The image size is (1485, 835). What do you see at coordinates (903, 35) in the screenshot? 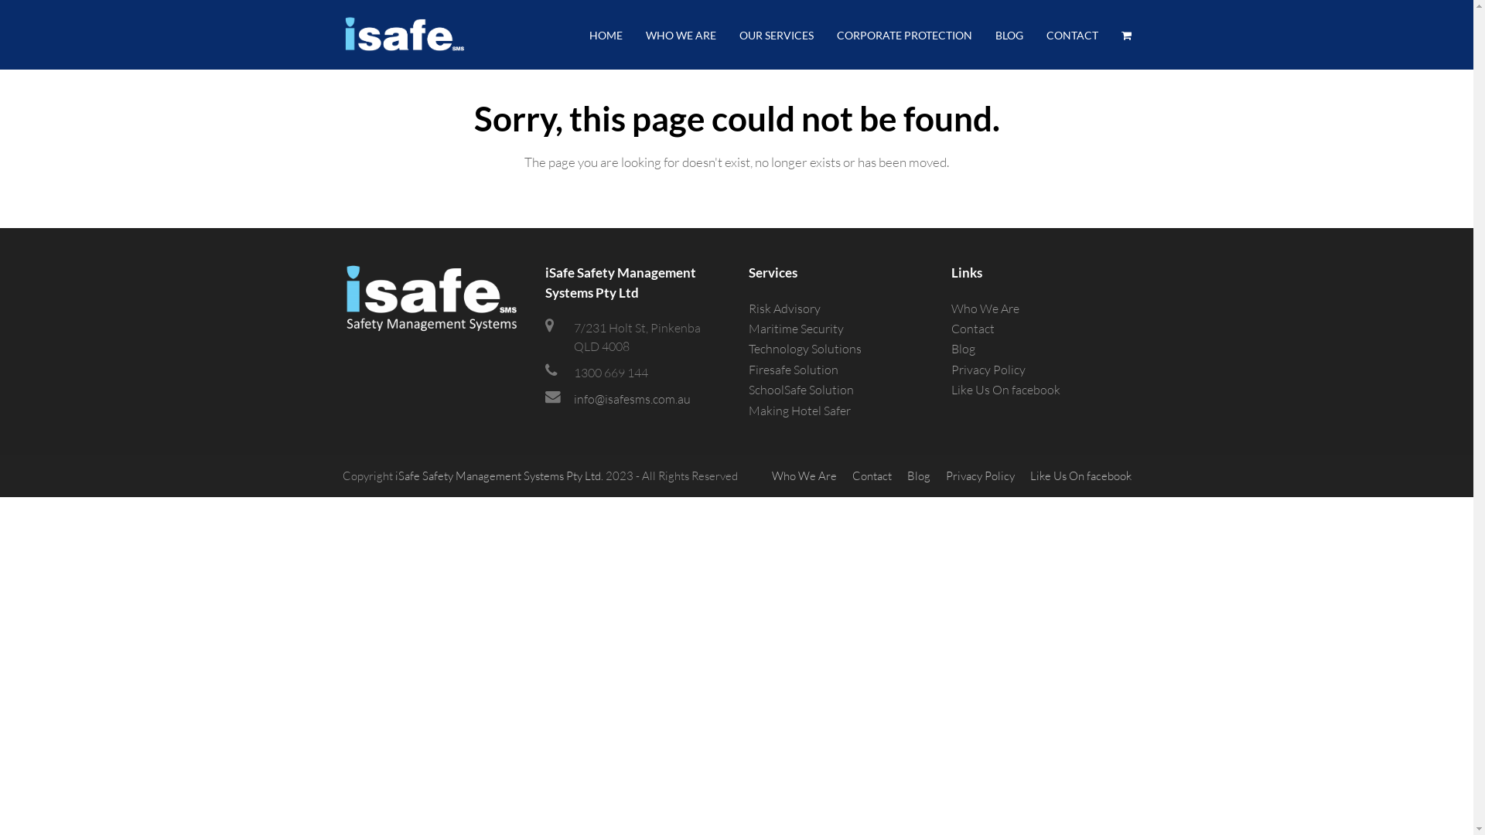
I see `CORPORATE PROTECTION` at bounding box center [903, 35].